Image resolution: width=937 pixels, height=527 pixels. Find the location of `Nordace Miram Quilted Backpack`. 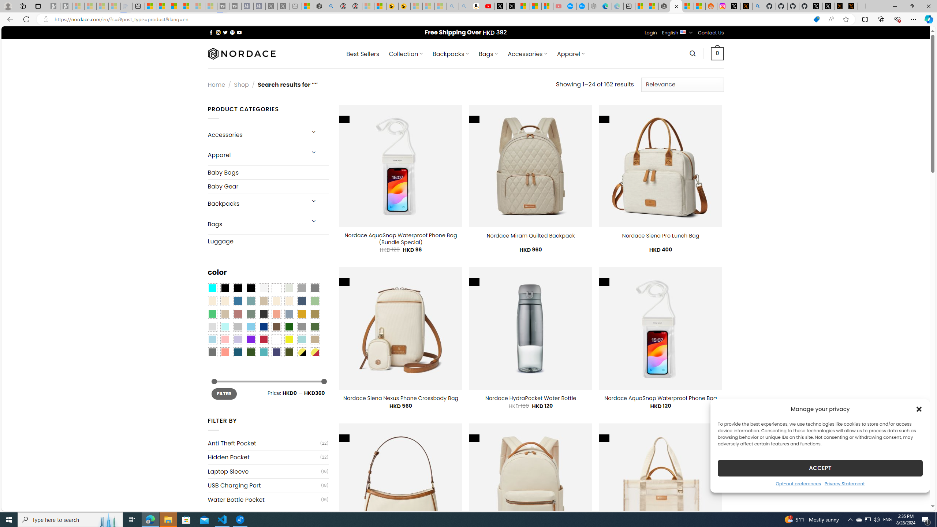

Nordace Miram Quilted Backpack is located at coordinates (531, 235).